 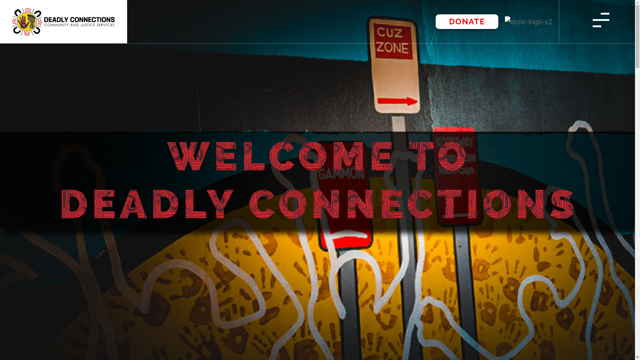 I want to click on acnc-logo-v2, so click(x=529, y=22).